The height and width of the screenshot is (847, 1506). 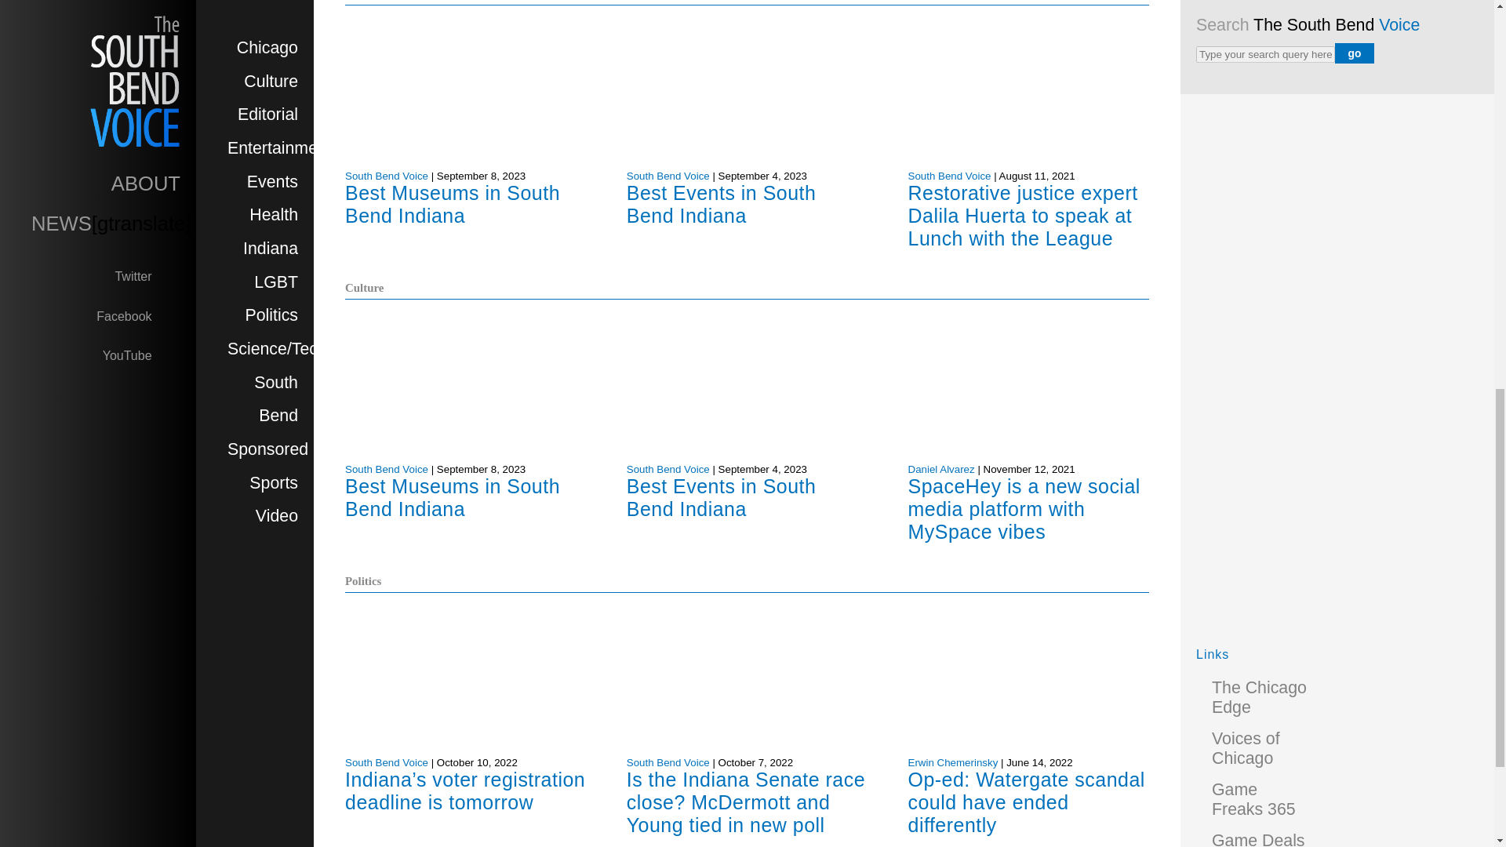 What do you see at coordinates (952, 762) in the screenshot?
I see `Posts by Erwin Chemerinsky` at bounding box center [952, 762].